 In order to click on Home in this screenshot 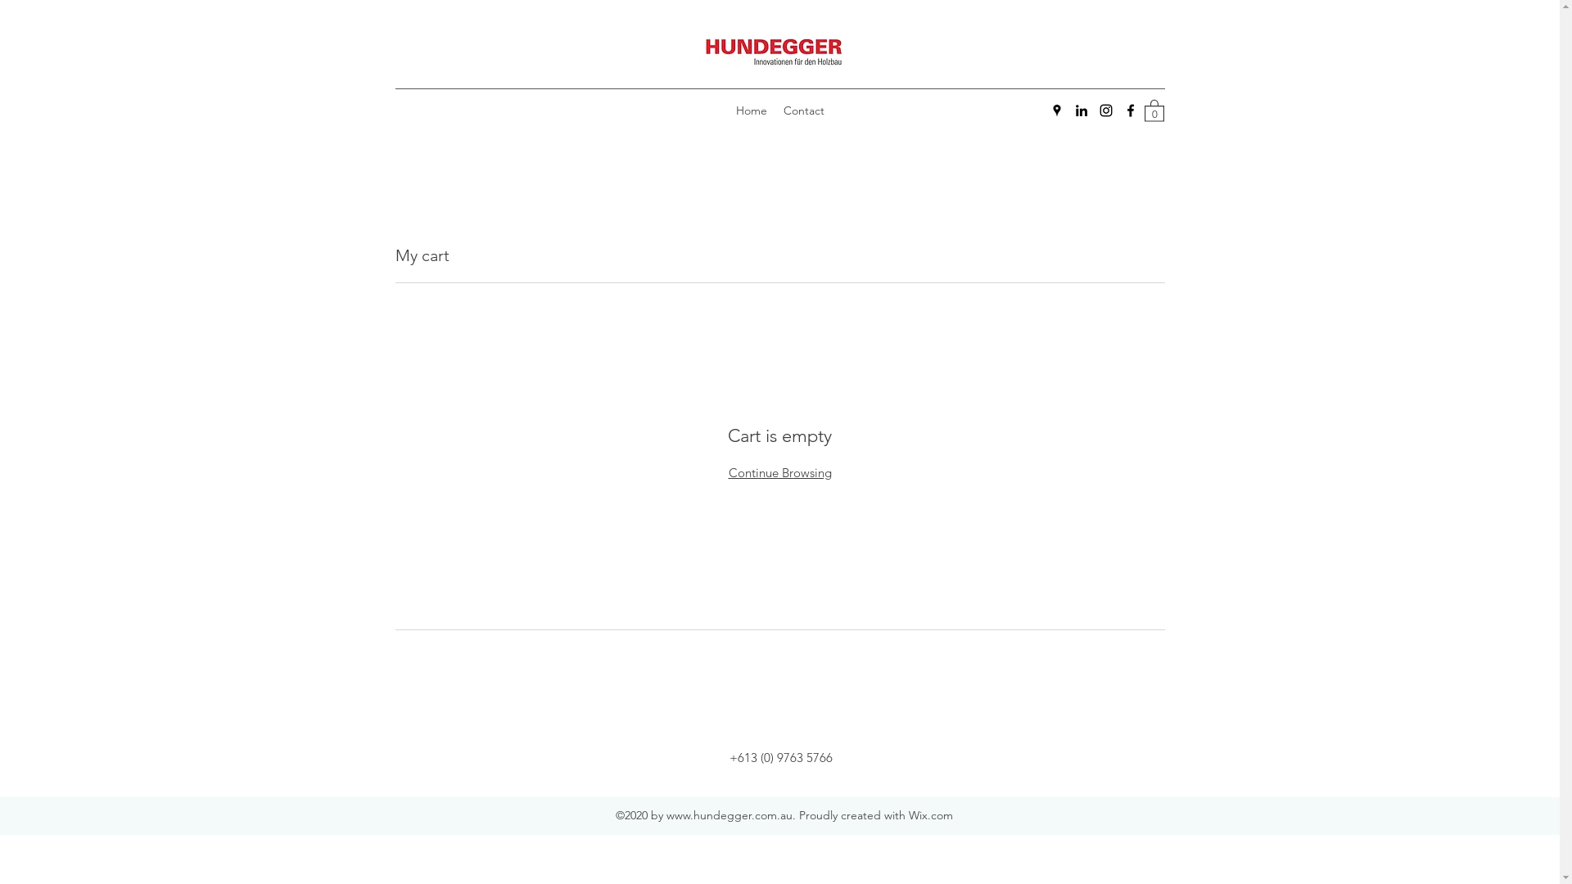, I will do `click(751, 110)`.